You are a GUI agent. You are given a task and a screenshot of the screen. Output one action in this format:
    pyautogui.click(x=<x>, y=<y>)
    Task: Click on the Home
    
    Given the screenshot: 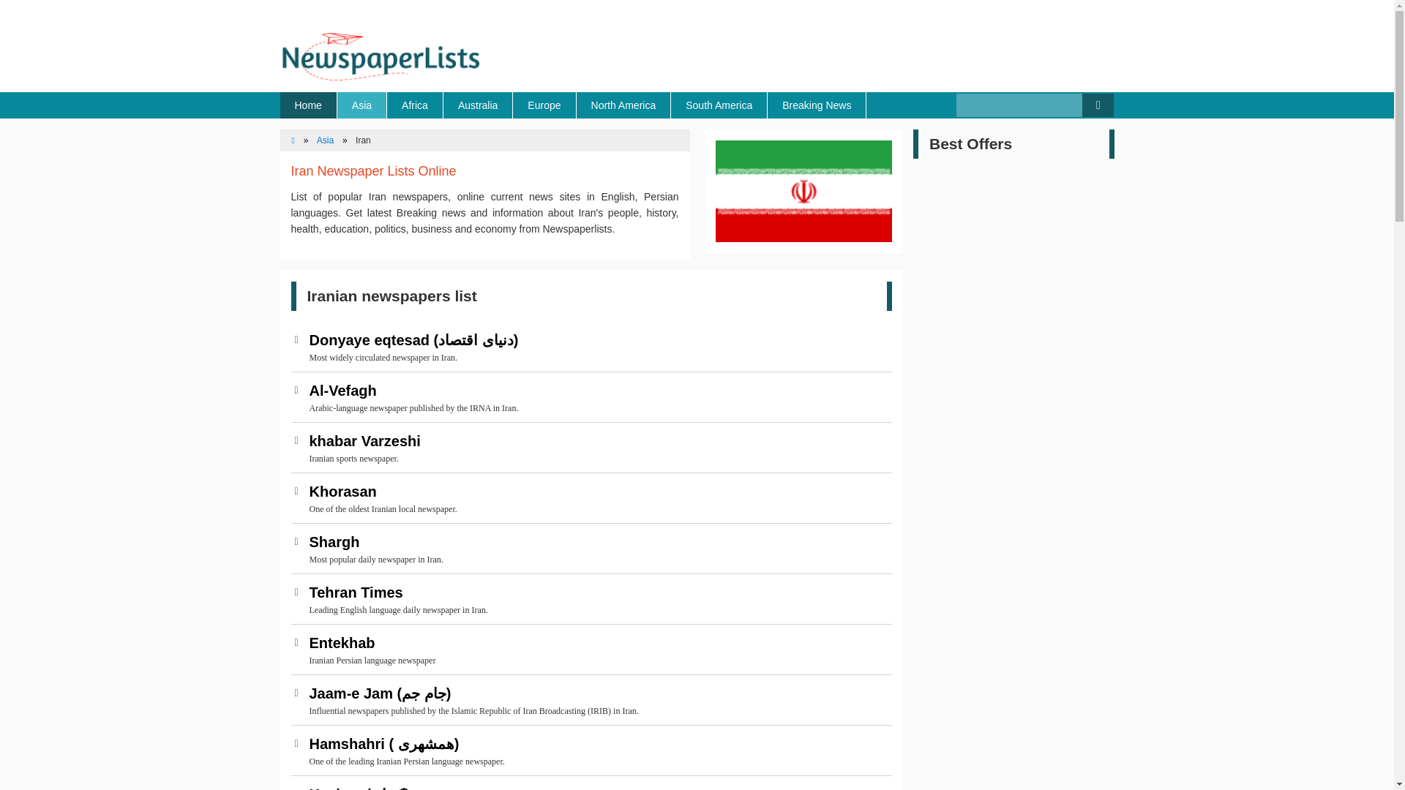 What is the action you would take?
    pyautogui.click(x=308, y=105)
    